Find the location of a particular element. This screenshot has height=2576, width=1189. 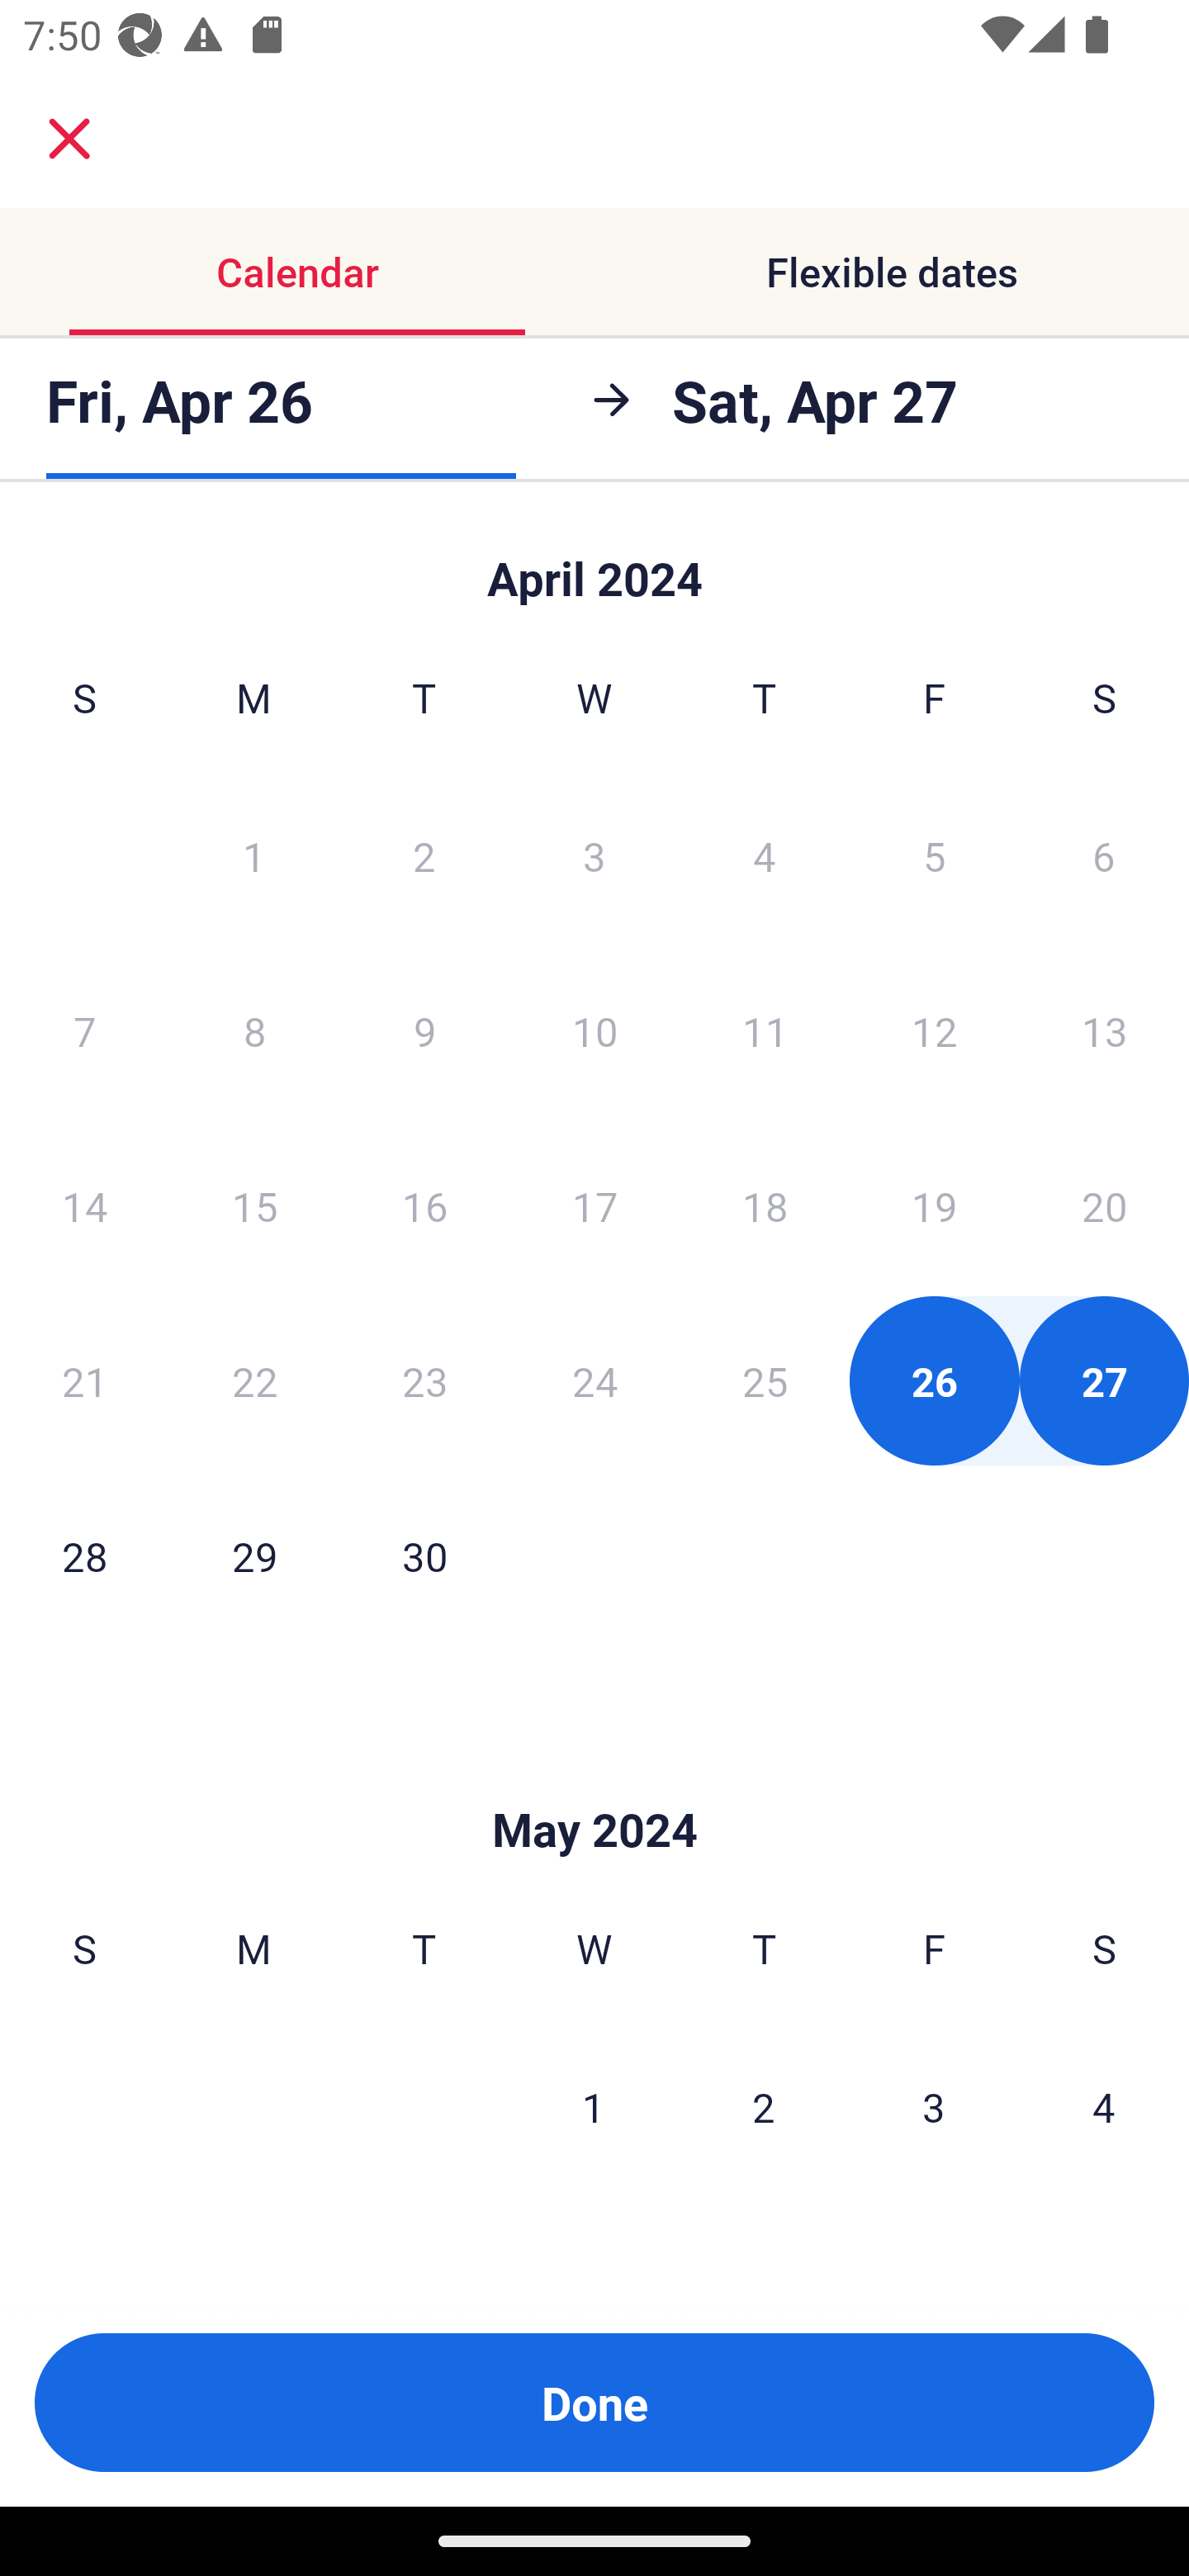

15 Monday, April 15, 2024 is located at coordinates (254, 1205).